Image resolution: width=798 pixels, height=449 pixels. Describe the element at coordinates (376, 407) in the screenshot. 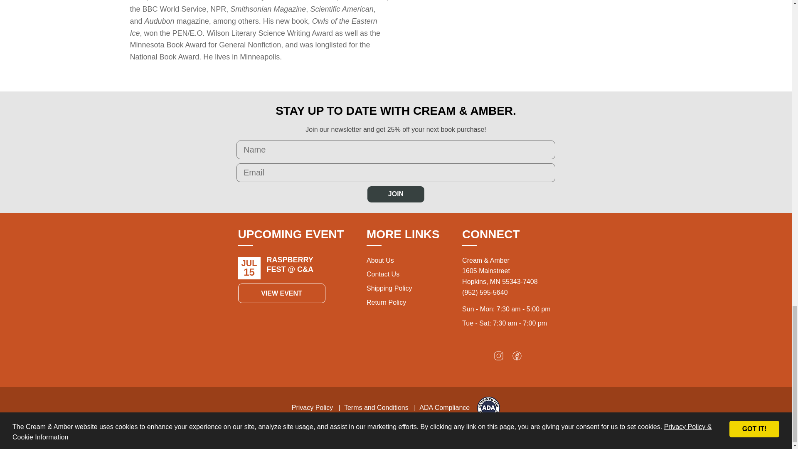

I see `Terms and Conditions` at that location.